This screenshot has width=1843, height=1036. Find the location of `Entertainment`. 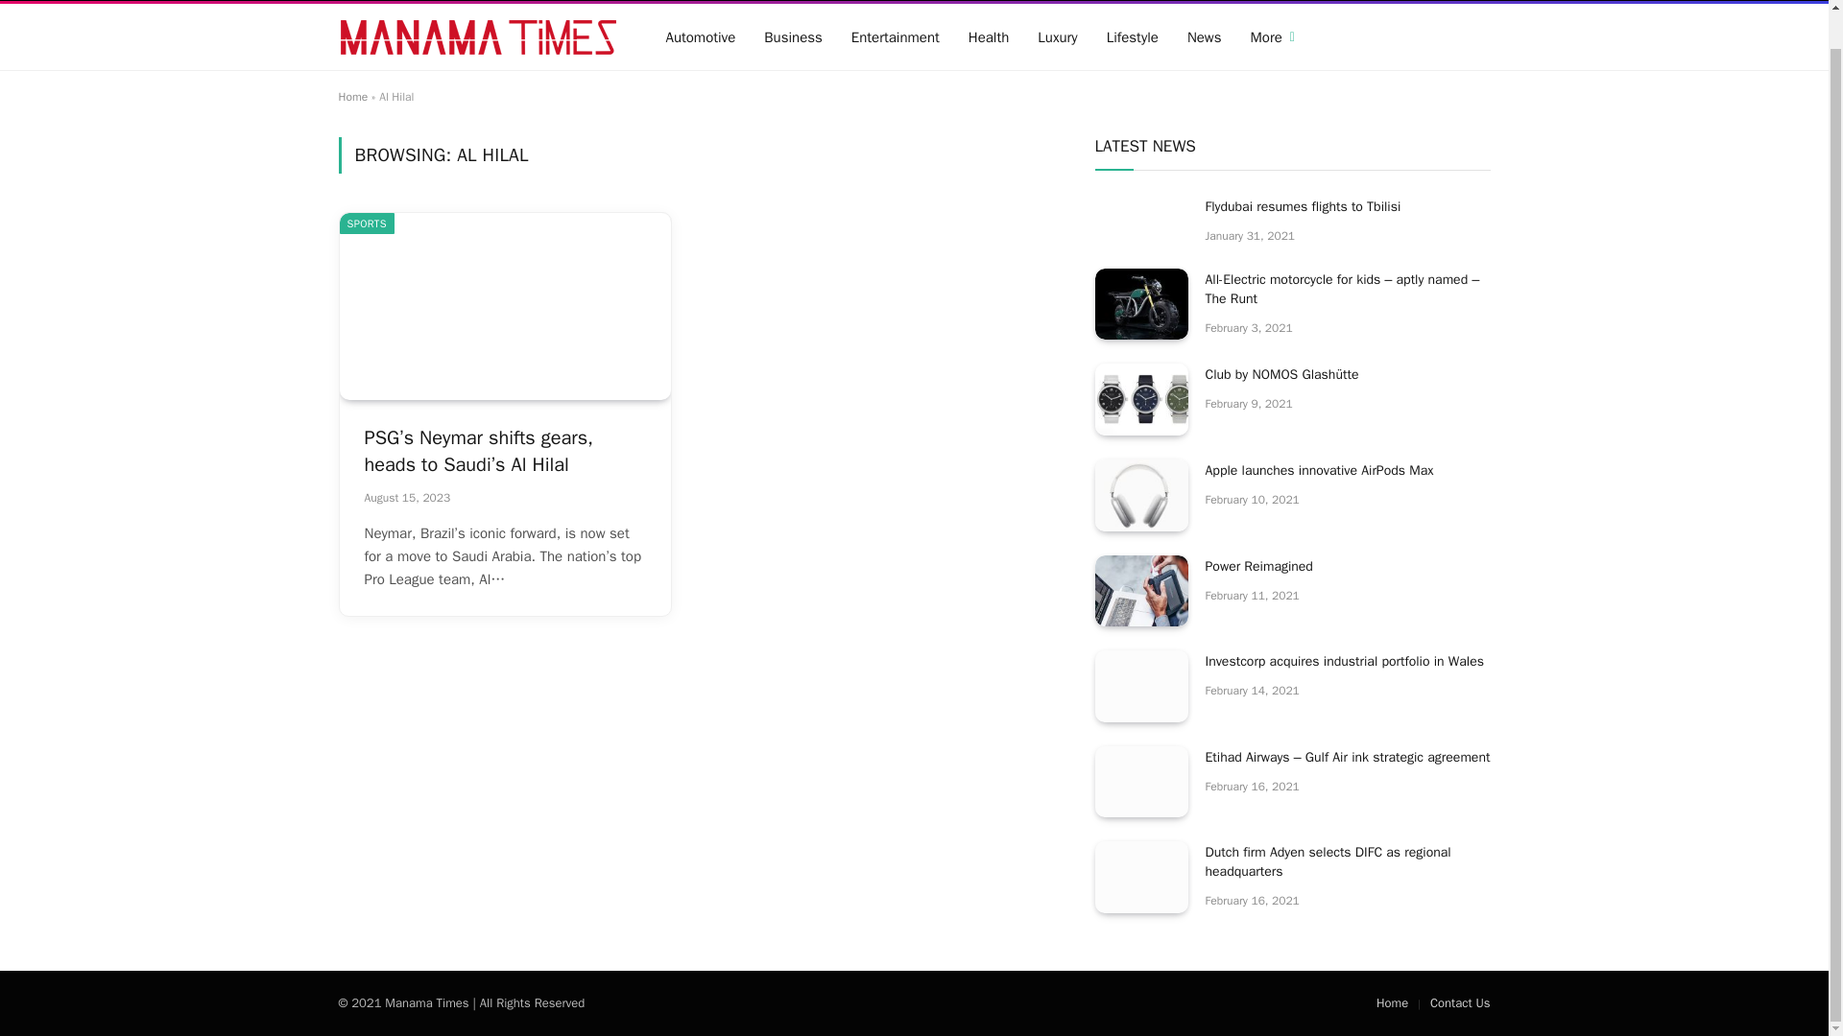

Entertainment is located at coordinates (895, 36).